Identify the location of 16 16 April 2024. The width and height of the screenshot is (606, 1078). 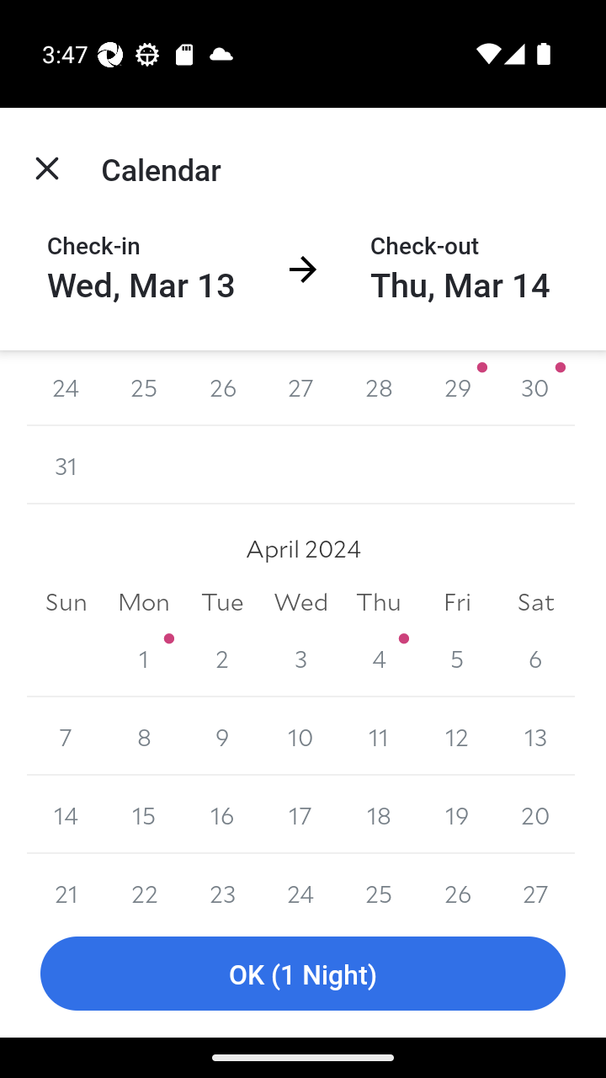
(222, 814).